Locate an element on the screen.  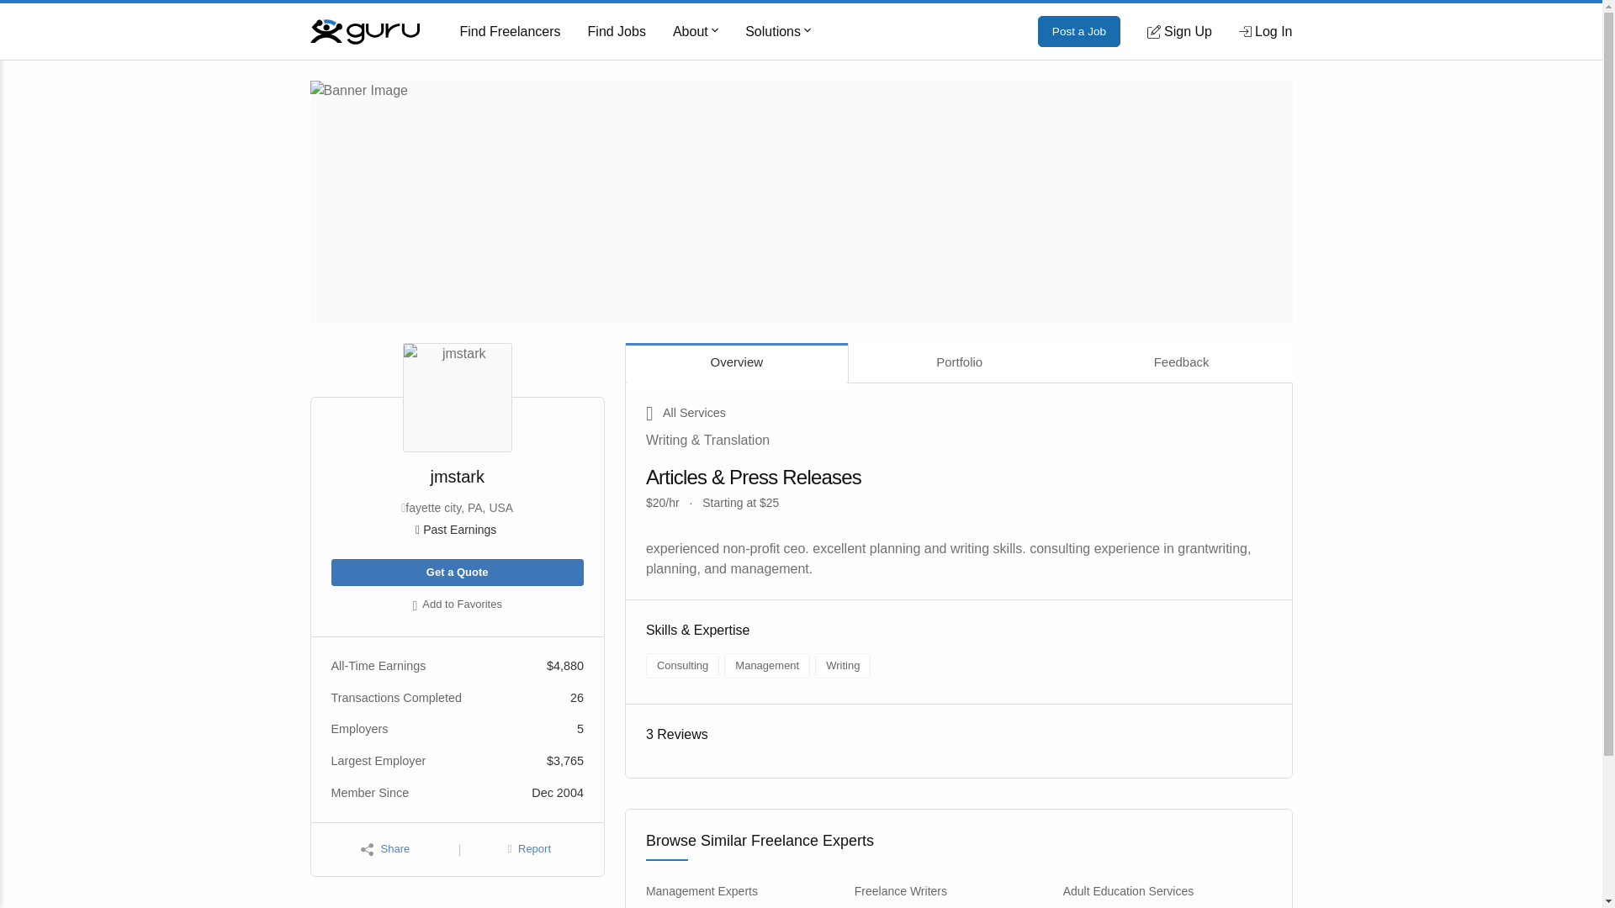
Share is located at coordinates (385, 849).